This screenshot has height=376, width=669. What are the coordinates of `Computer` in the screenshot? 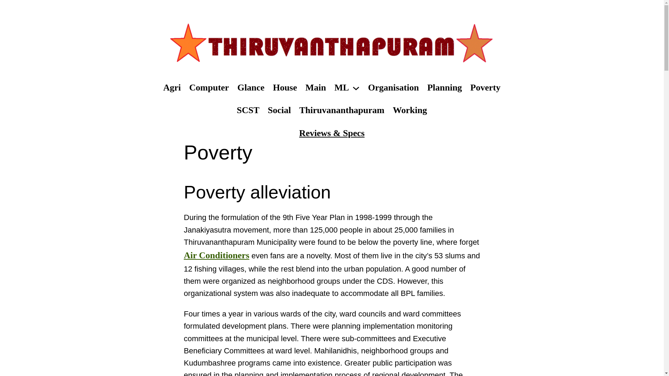 It's located at (209, 88).